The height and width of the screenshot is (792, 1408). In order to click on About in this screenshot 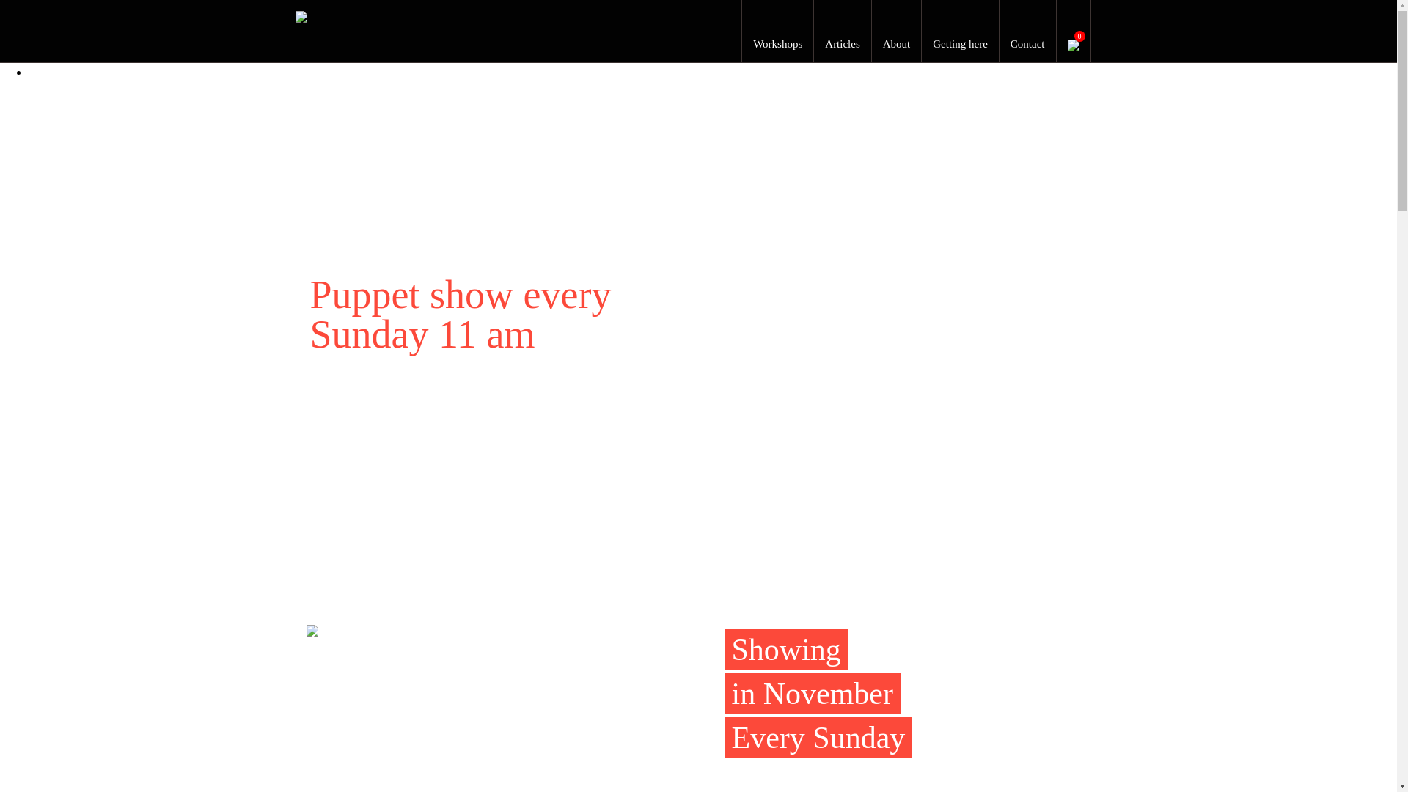, I will do `click(897, 44)`.